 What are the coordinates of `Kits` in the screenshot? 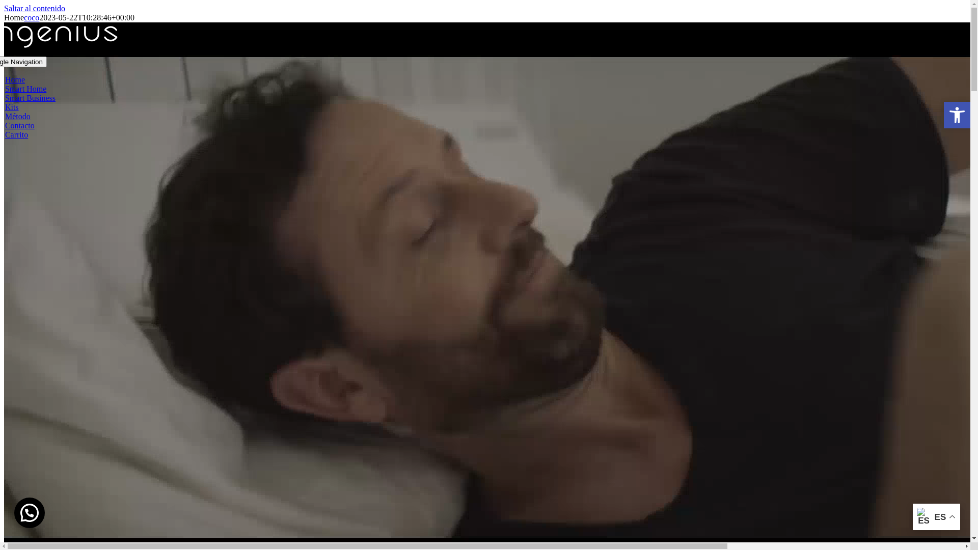 It's located at (12, 107).